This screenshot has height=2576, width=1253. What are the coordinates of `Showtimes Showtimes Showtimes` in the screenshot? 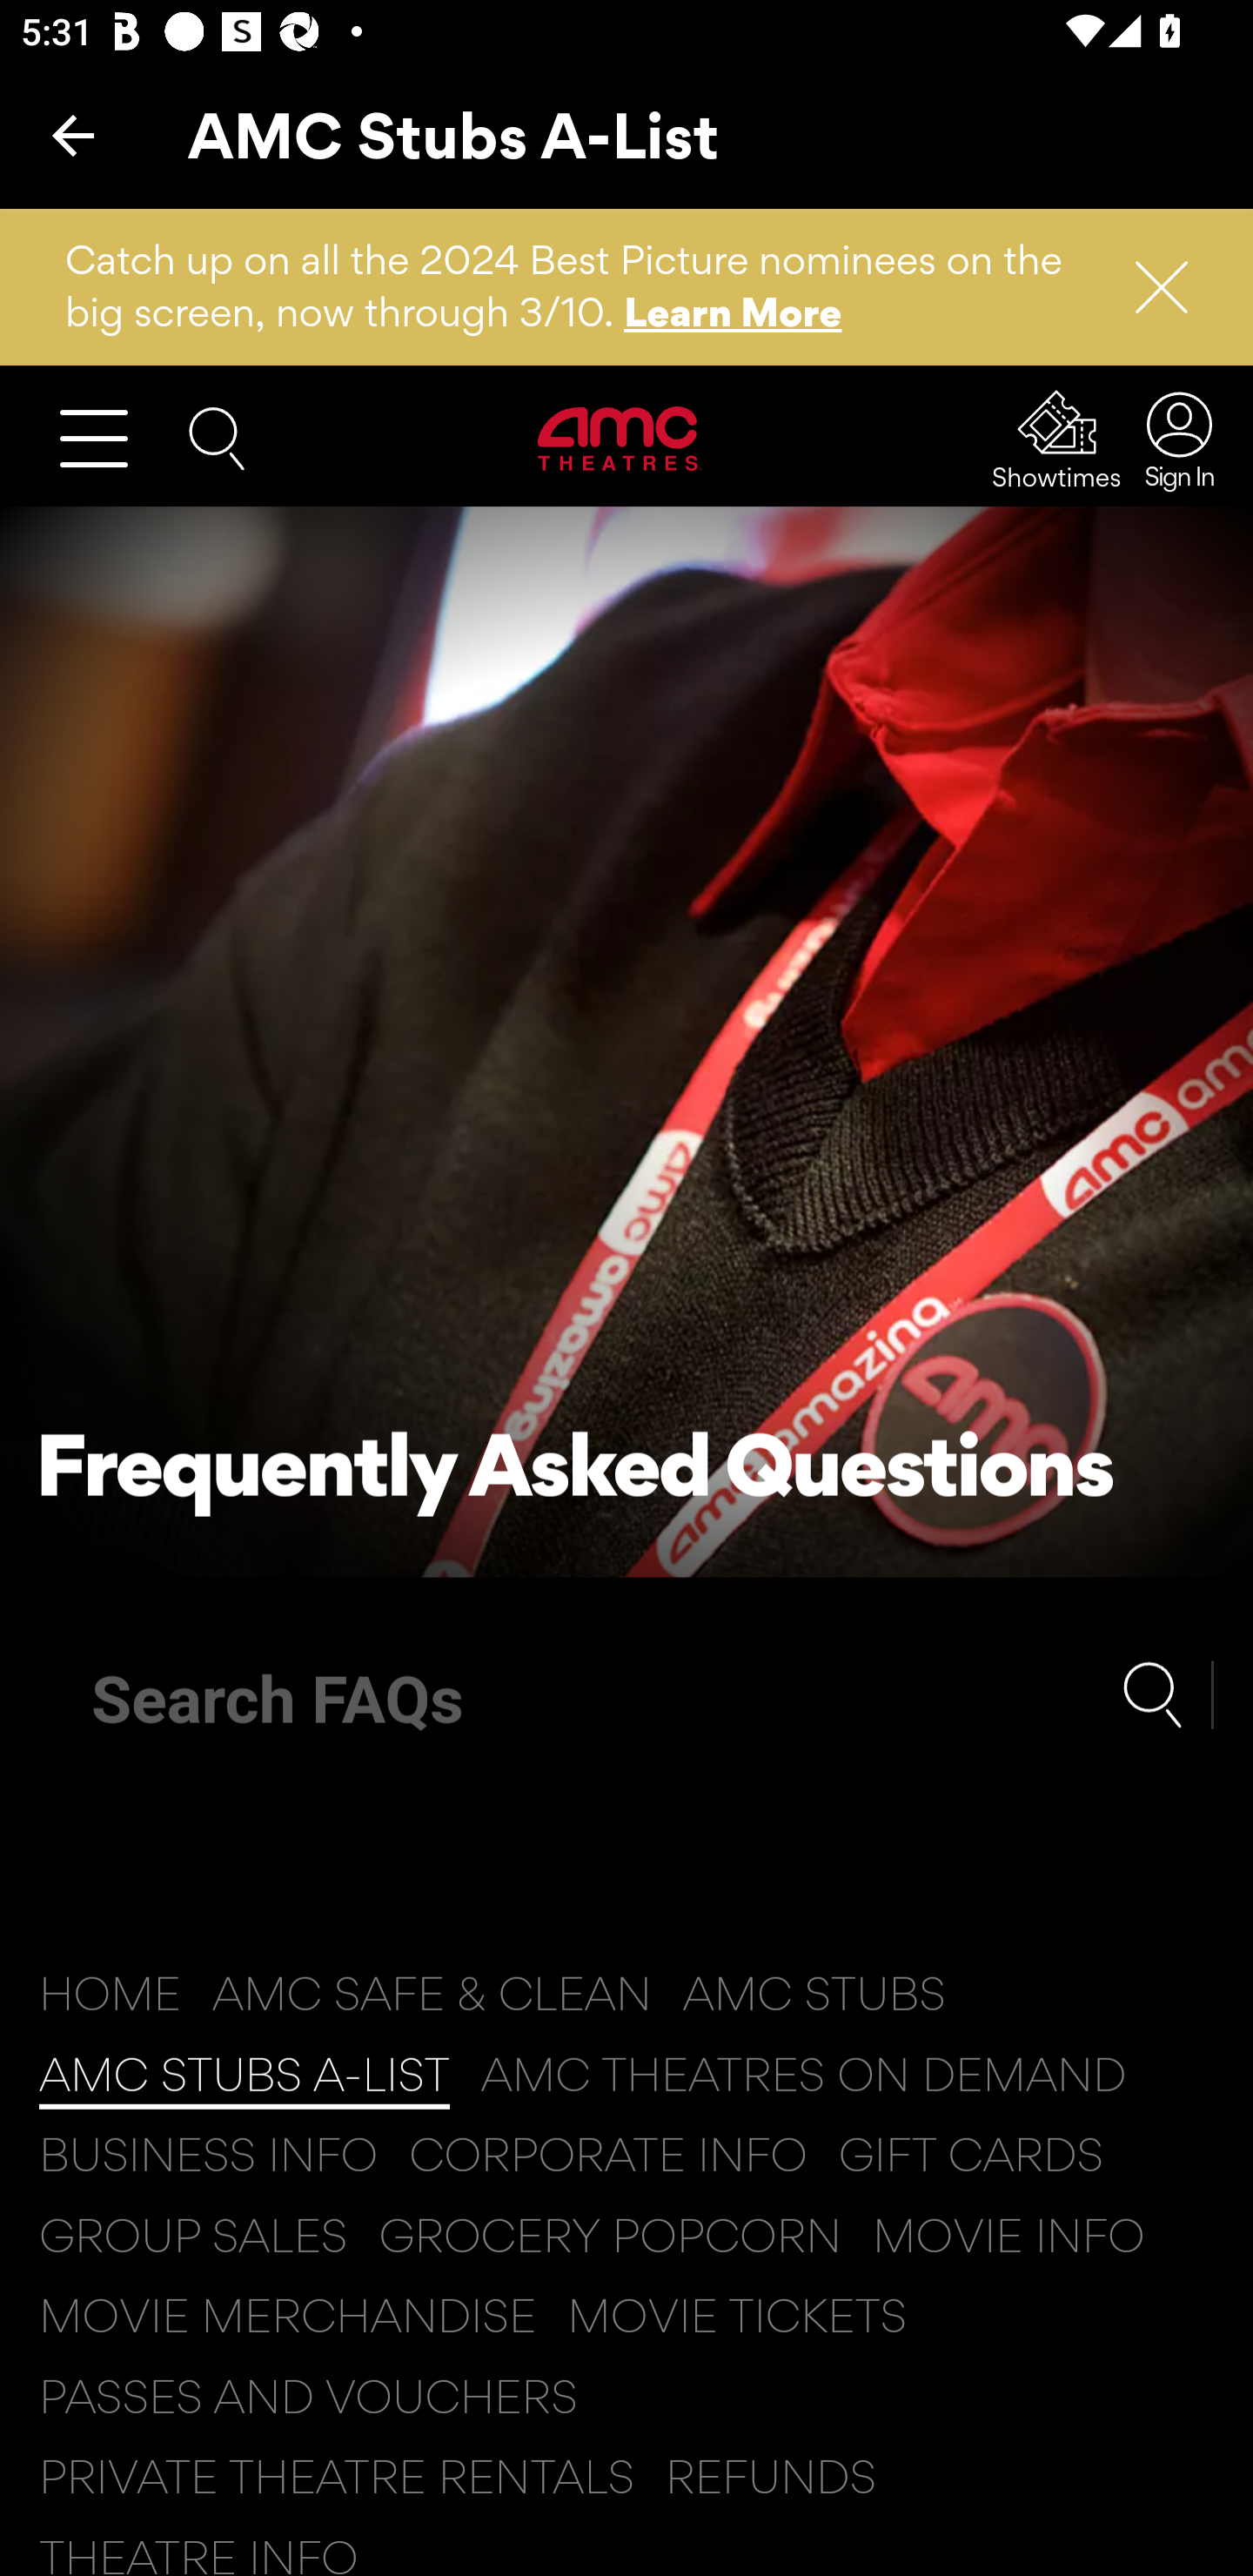 It's located at (1057, 439).